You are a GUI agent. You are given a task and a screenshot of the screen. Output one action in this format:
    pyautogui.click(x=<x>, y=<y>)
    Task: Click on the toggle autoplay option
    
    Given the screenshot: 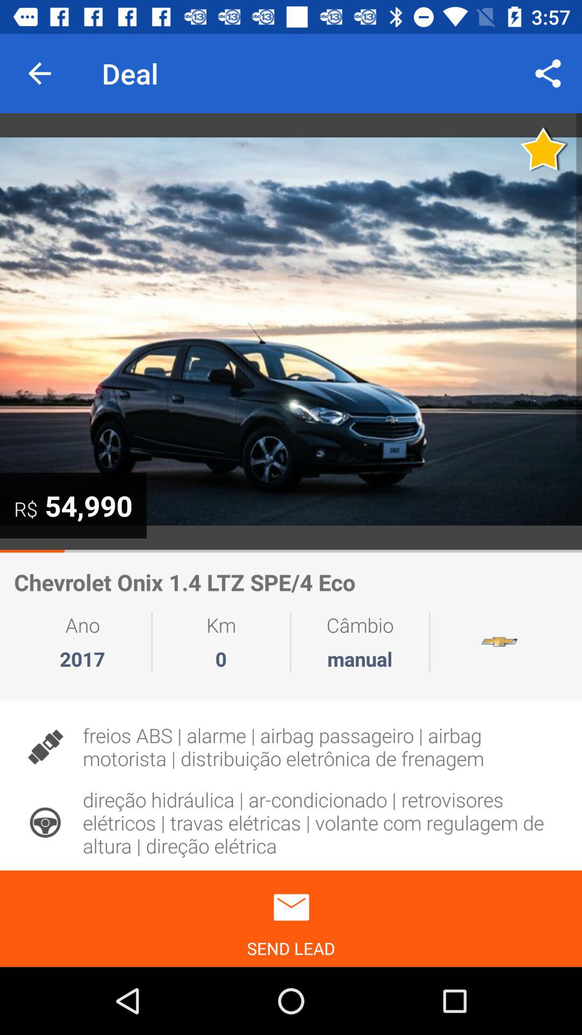 What is the action you would take?
    pyautogui.click(x=291, y=332)
    